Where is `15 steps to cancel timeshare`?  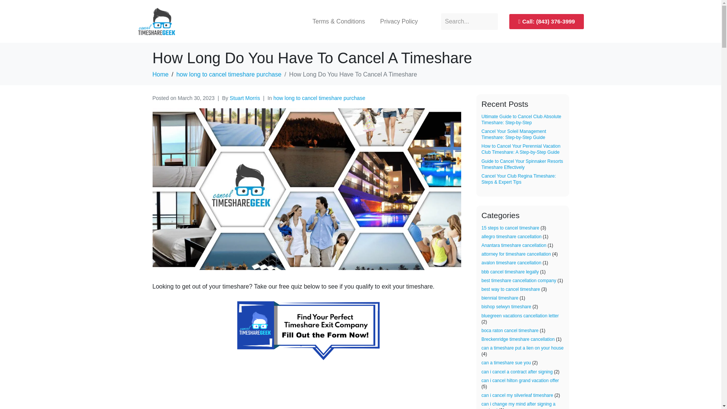 15 steps to cancel timeshare is located at coordinates (510, 228).